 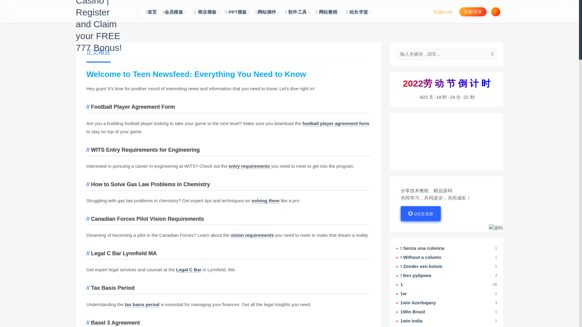 What do you see at coordinates (447, 266) in the screenshot?
I see `View all posts in ! Zonder een kolom` at bounding box center [447, 266].